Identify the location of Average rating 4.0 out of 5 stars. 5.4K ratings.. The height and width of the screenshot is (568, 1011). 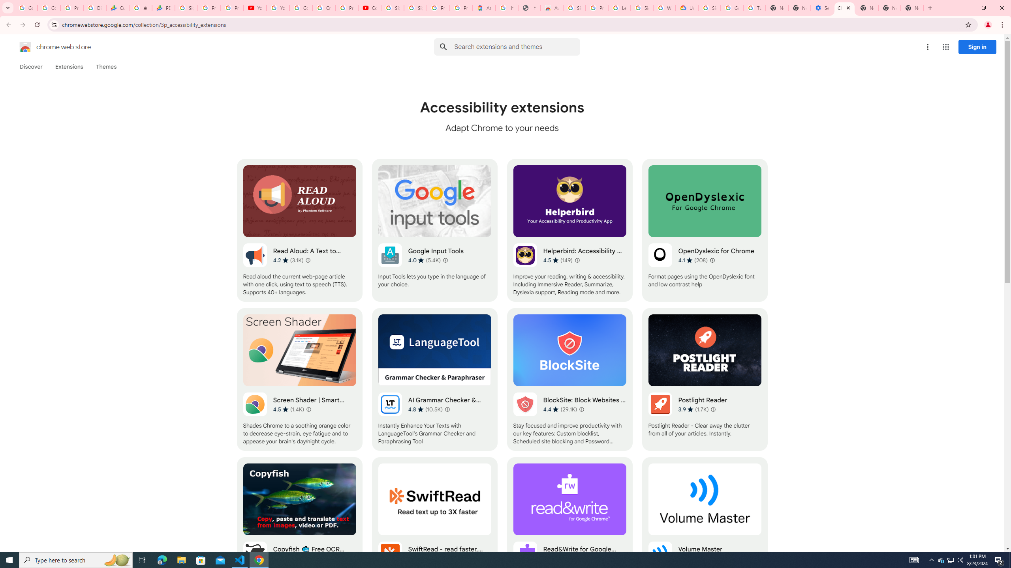
(425, 260).